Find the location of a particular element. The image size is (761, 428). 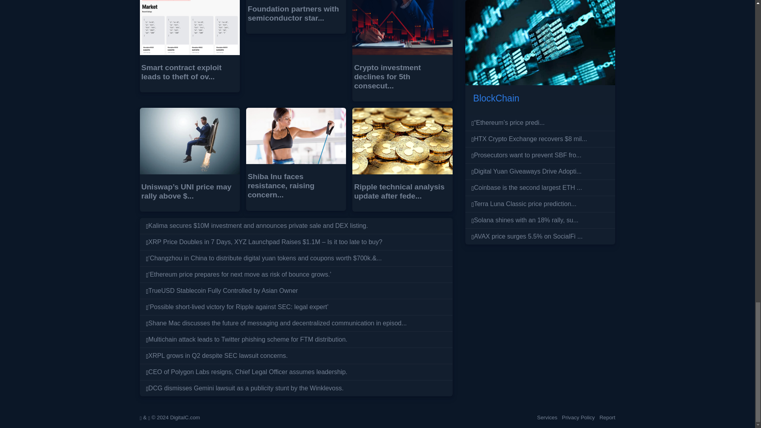

Ripple technical analysis update after fede... is located at coordinates (399, 191).